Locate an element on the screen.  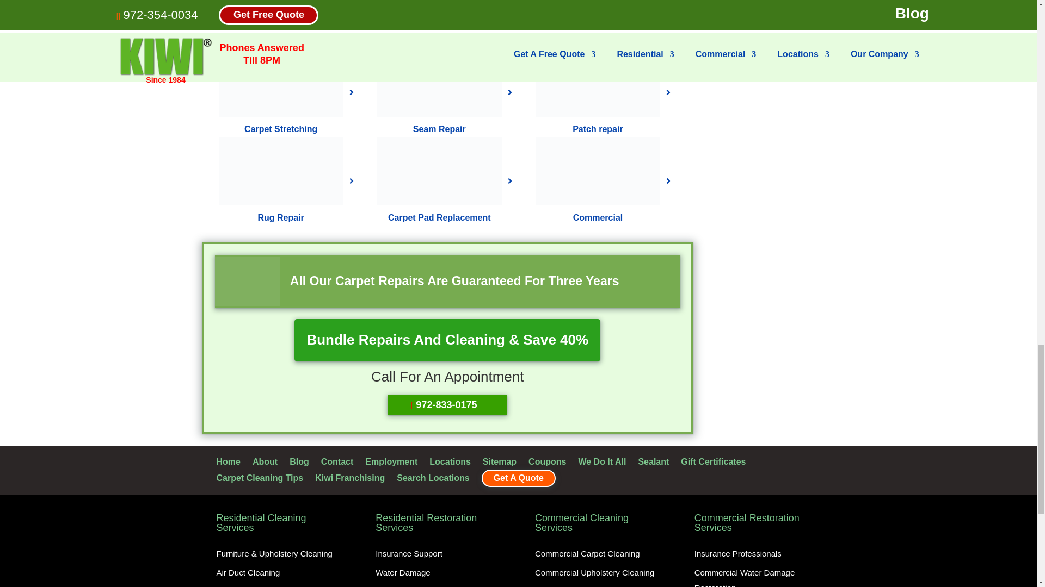
Patch repair is located at coordinates (598, 129).